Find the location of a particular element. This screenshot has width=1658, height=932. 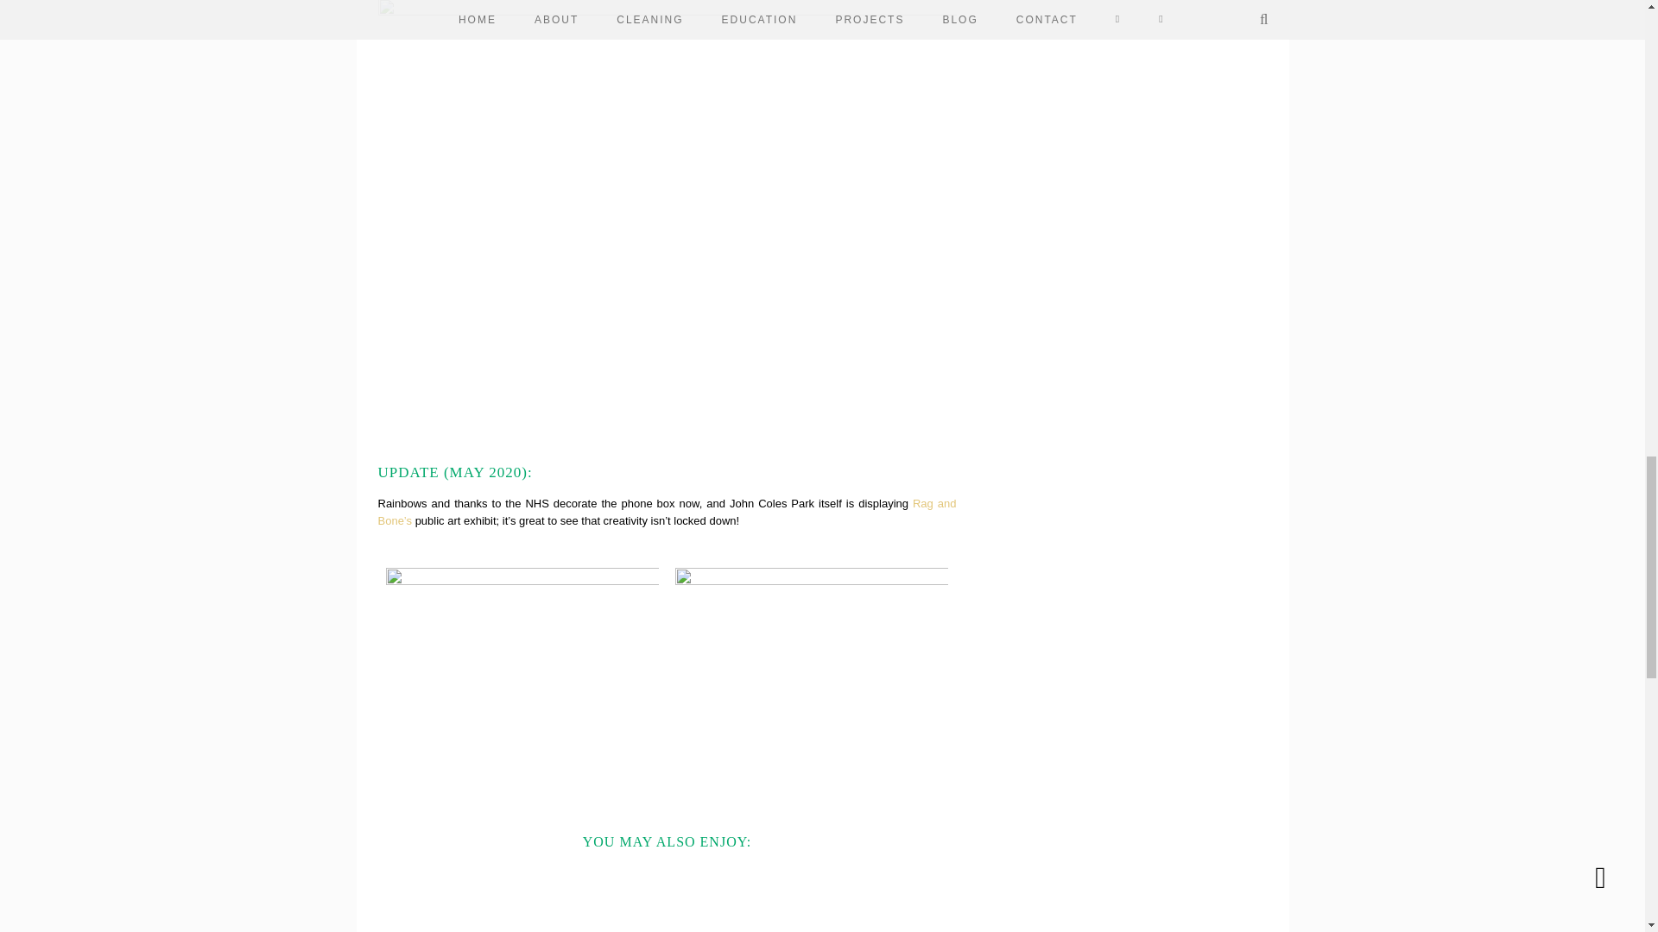

Reduce Your Wasteline: The Wardrobe is located at coordinates (592, 896).